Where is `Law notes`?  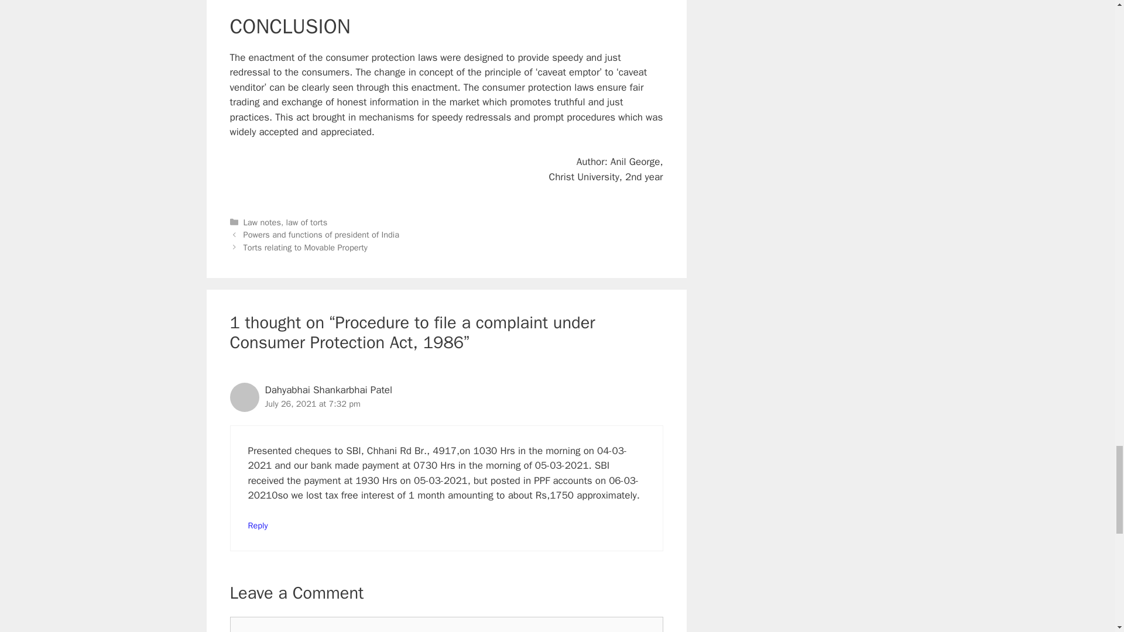 Law notes is located at coordinates (262, 221).